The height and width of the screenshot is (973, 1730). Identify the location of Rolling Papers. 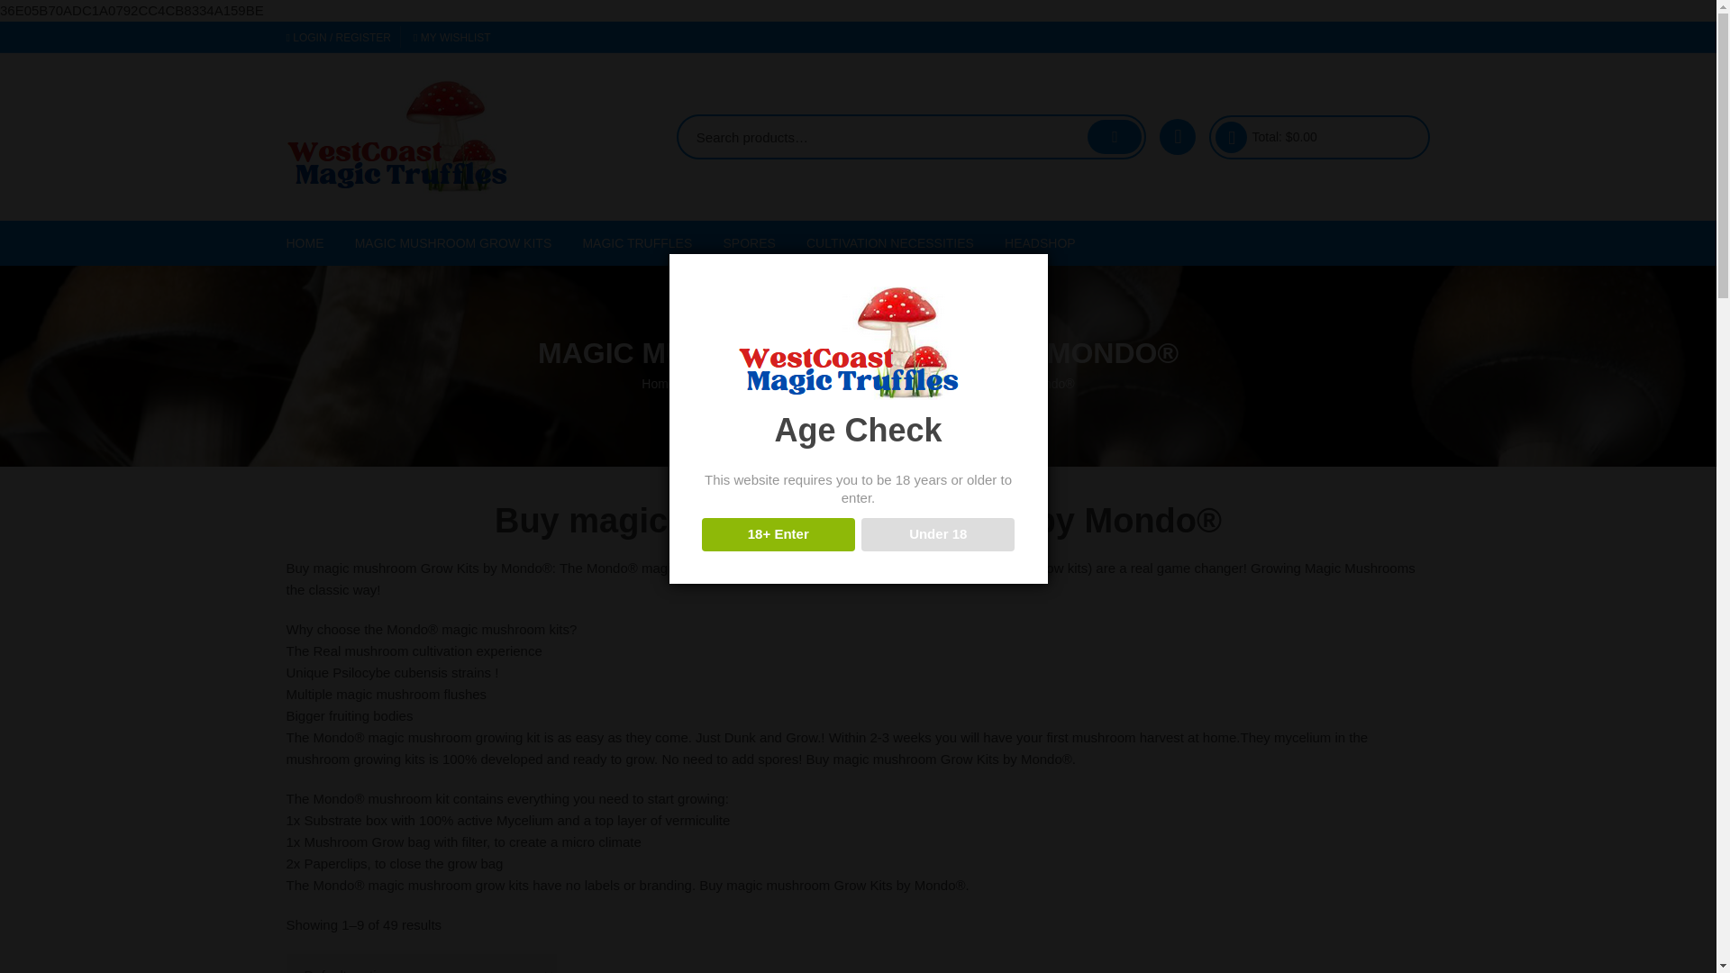
(1103, 459).